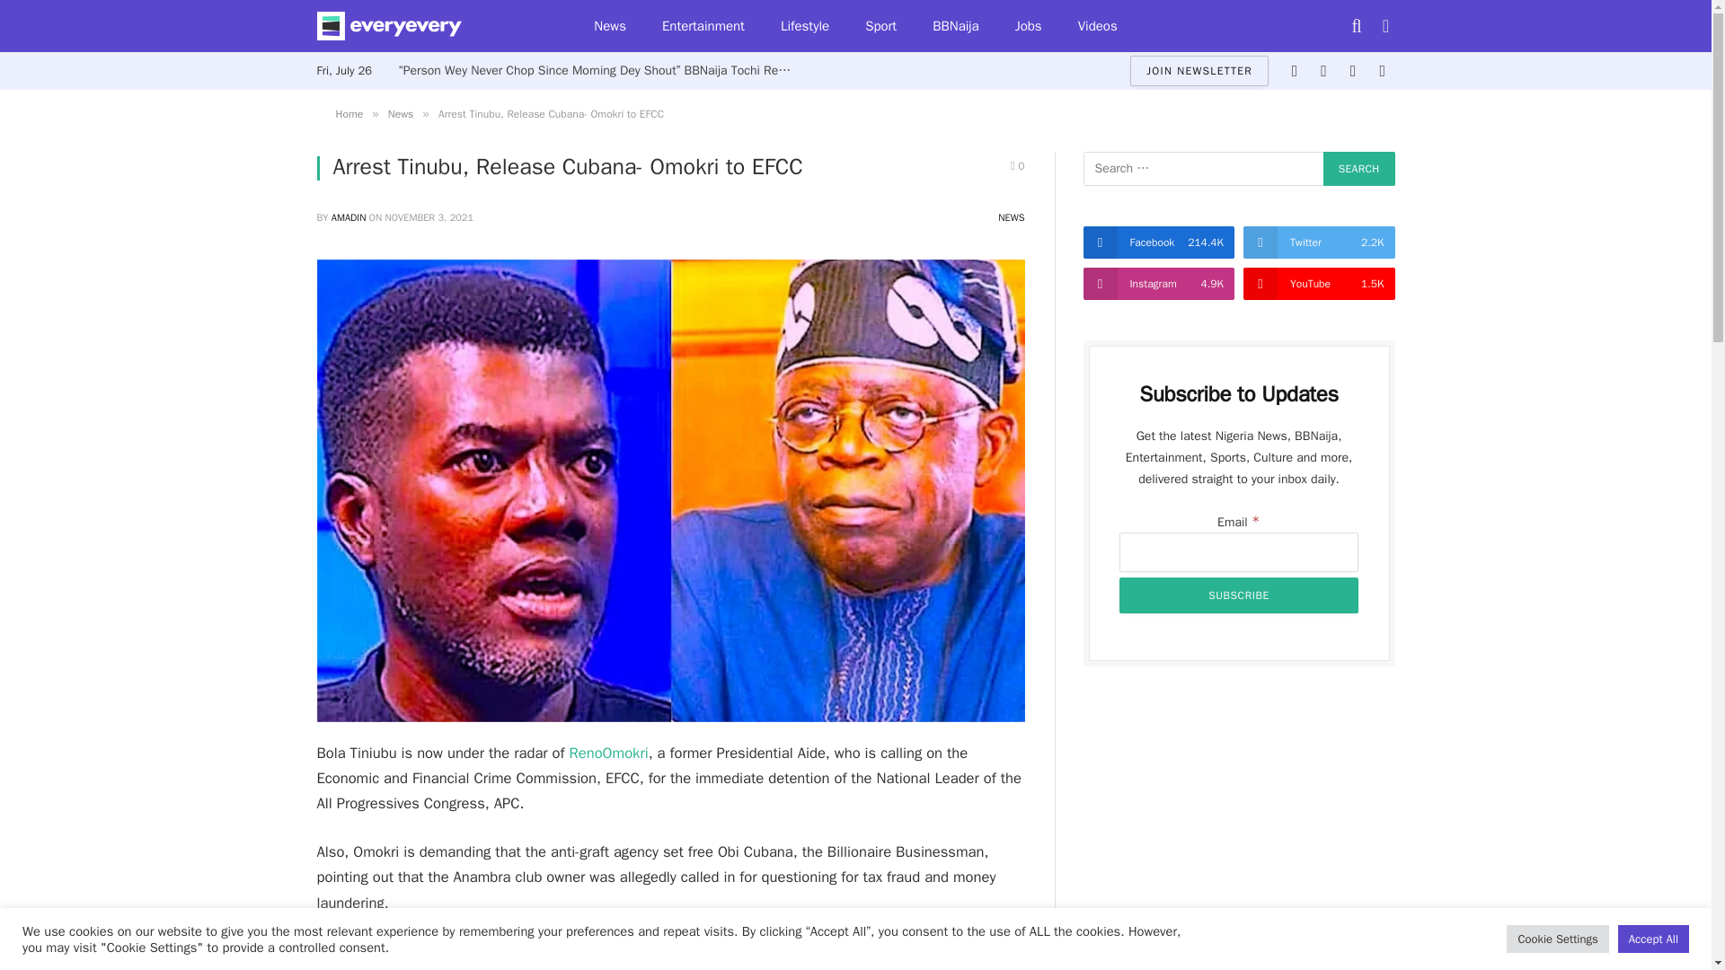  I want to click on Lifestyle, so click(804, 26).